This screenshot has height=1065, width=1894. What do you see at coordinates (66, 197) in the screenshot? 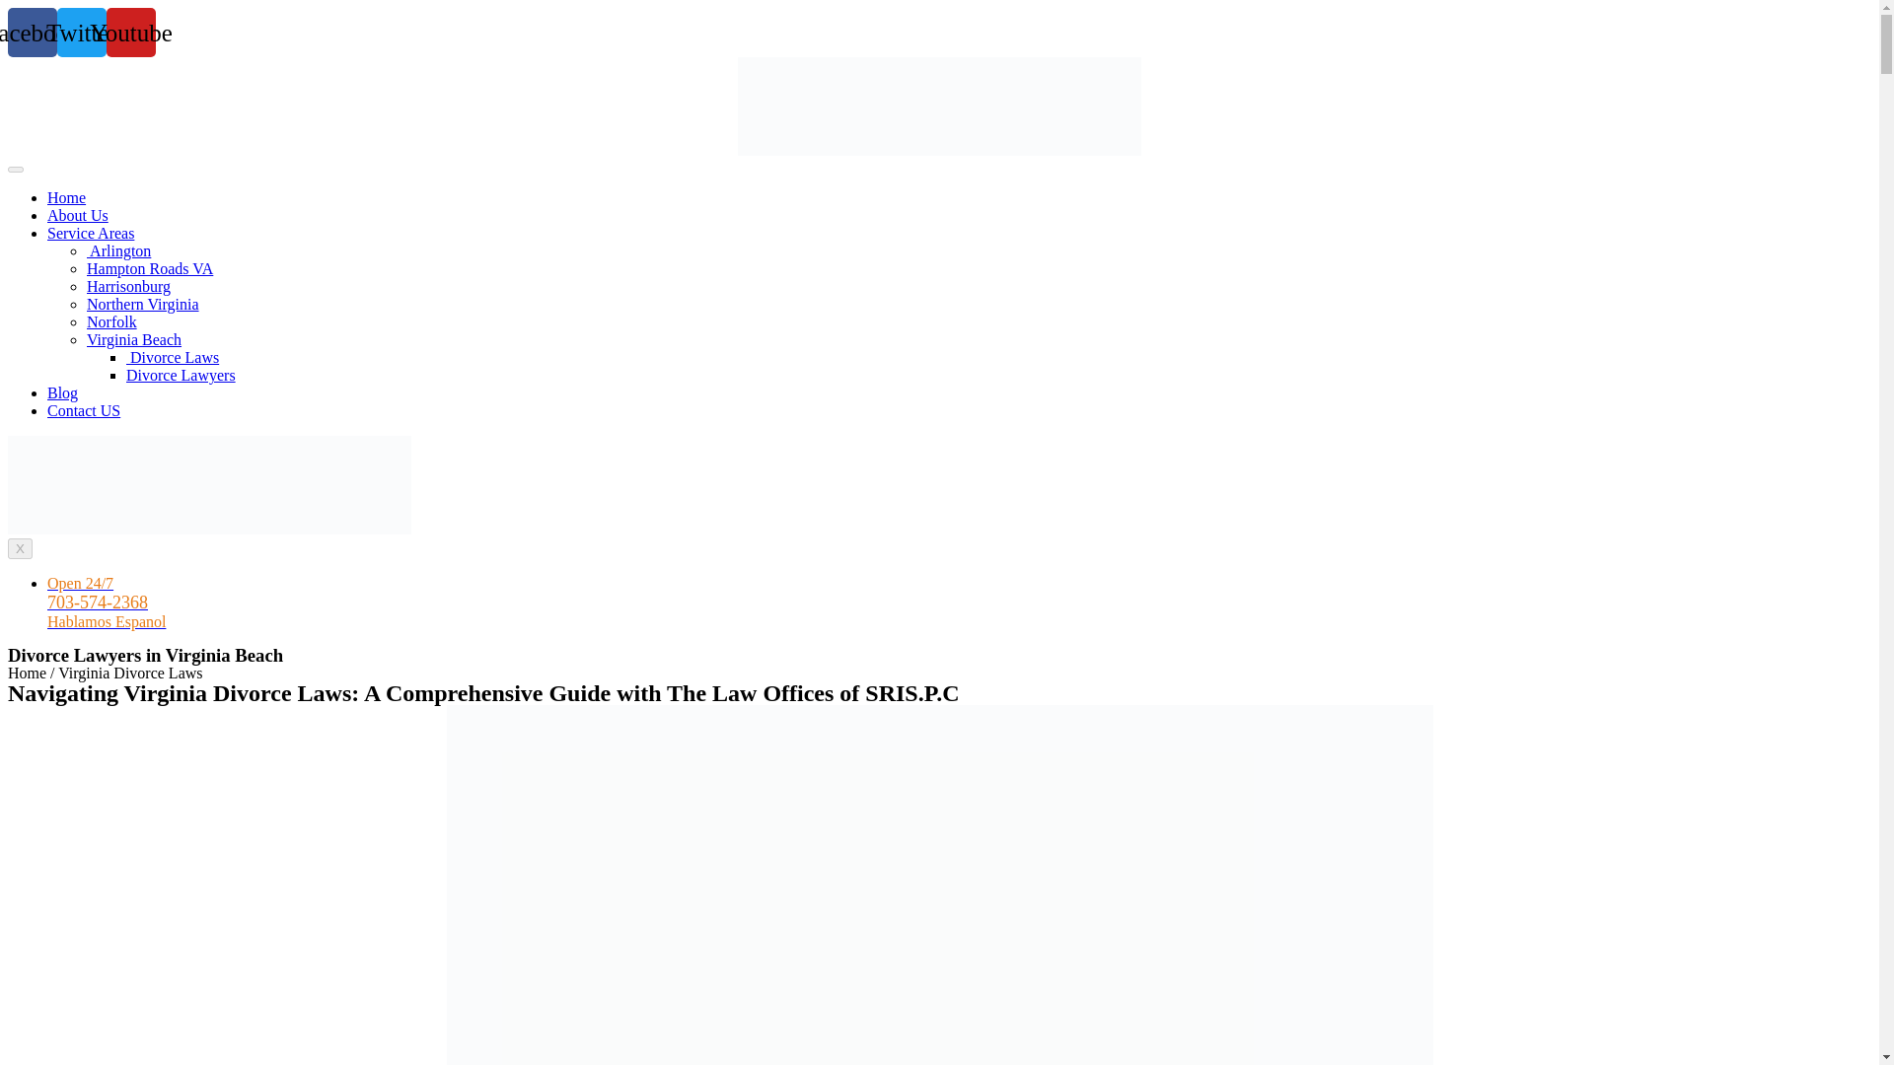
I see `Home` at bounding box center [66, 197].